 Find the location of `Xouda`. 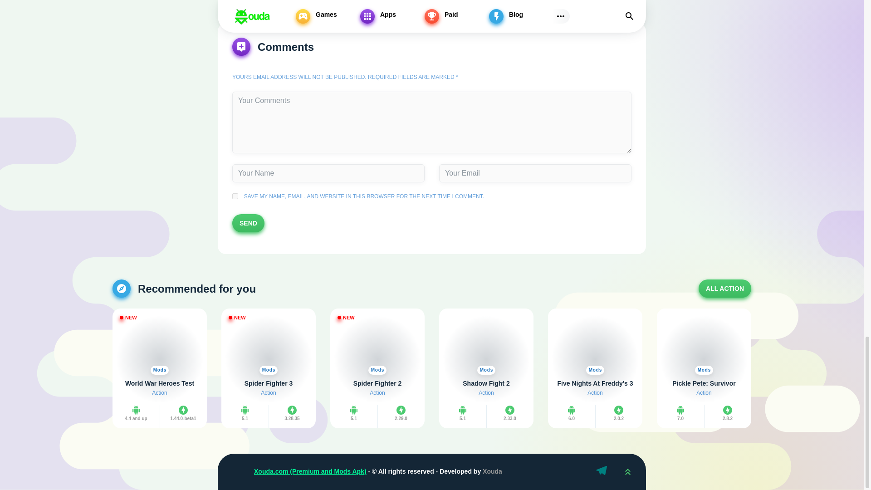

Xouda is located at coordinates (627, 472).